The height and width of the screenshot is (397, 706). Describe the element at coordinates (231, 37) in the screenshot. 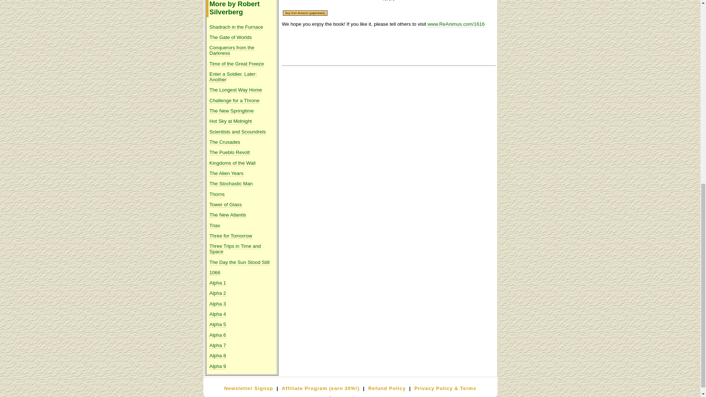

I see `The Gate of Worlds` at that location.